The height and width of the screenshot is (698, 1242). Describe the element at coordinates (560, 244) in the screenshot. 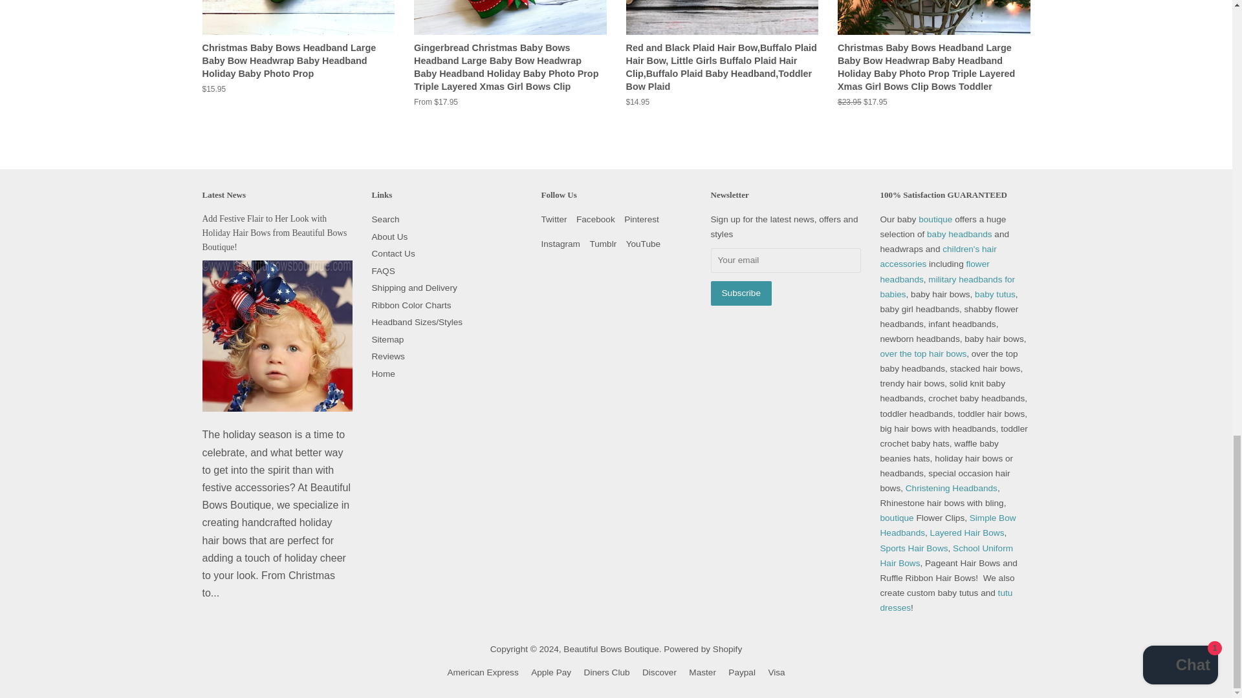

I see `Beautiful Bows Boutique on Instagram` at that location.